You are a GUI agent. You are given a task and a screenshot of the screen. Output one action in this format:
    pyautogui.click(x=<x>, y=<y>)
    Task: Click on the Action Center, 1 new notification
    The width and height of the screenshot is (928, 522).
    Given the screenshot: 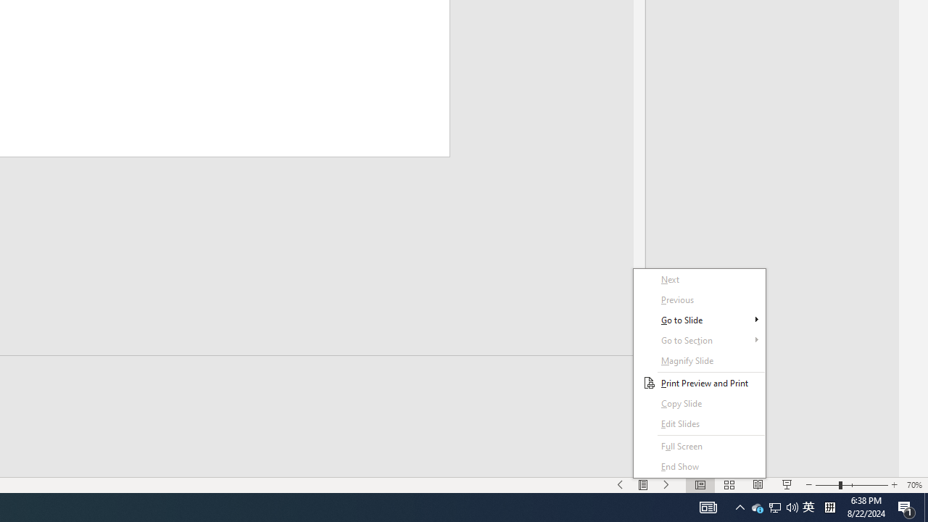 What is the action you would take?
    pyautogui.click(x=906, y=507)
    